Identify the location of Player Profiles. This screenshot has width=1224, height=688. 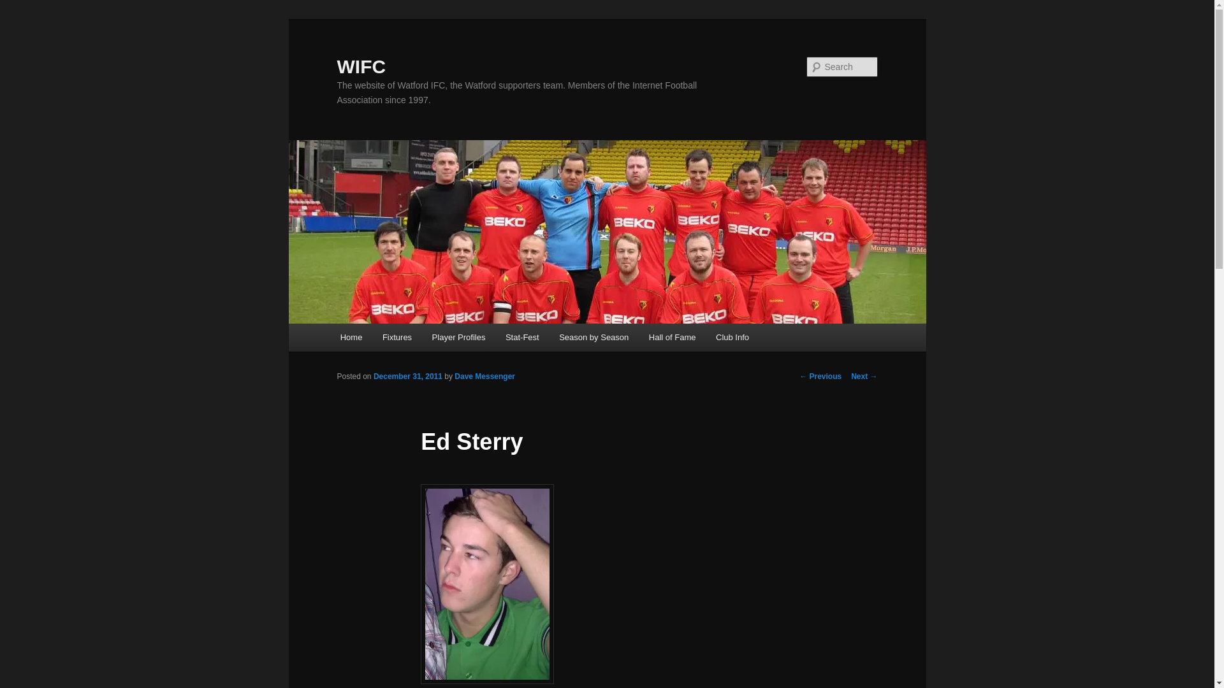
(459, 336).